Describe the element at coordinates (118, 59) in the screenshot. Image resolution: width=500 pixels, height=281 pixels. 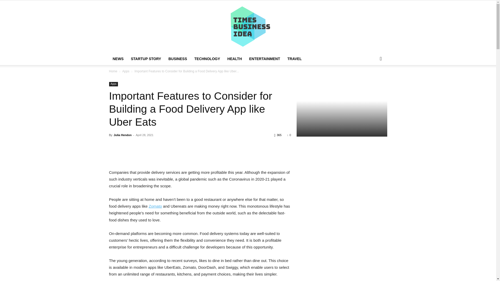
I see `NEWS` at that location.